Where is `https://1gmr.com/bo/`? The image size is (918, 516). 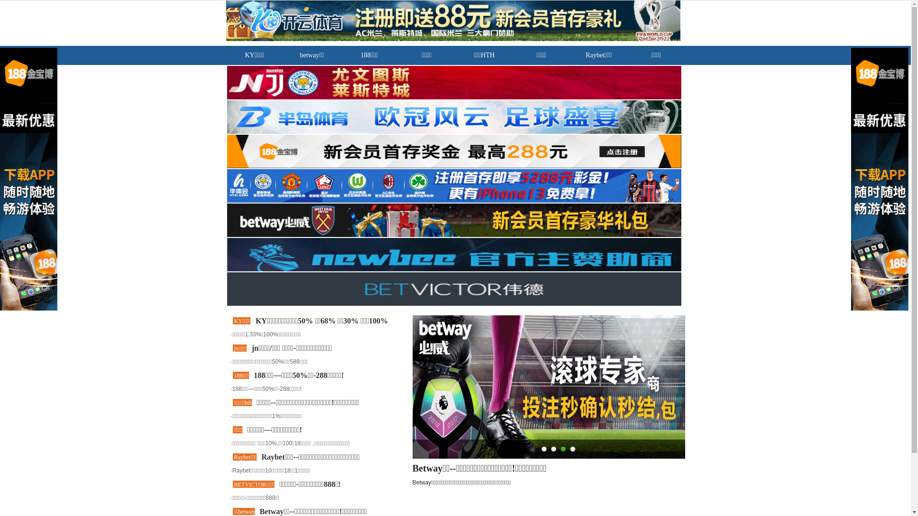 https://1gmr.com/bo/ is located at coordinates (55, 92).